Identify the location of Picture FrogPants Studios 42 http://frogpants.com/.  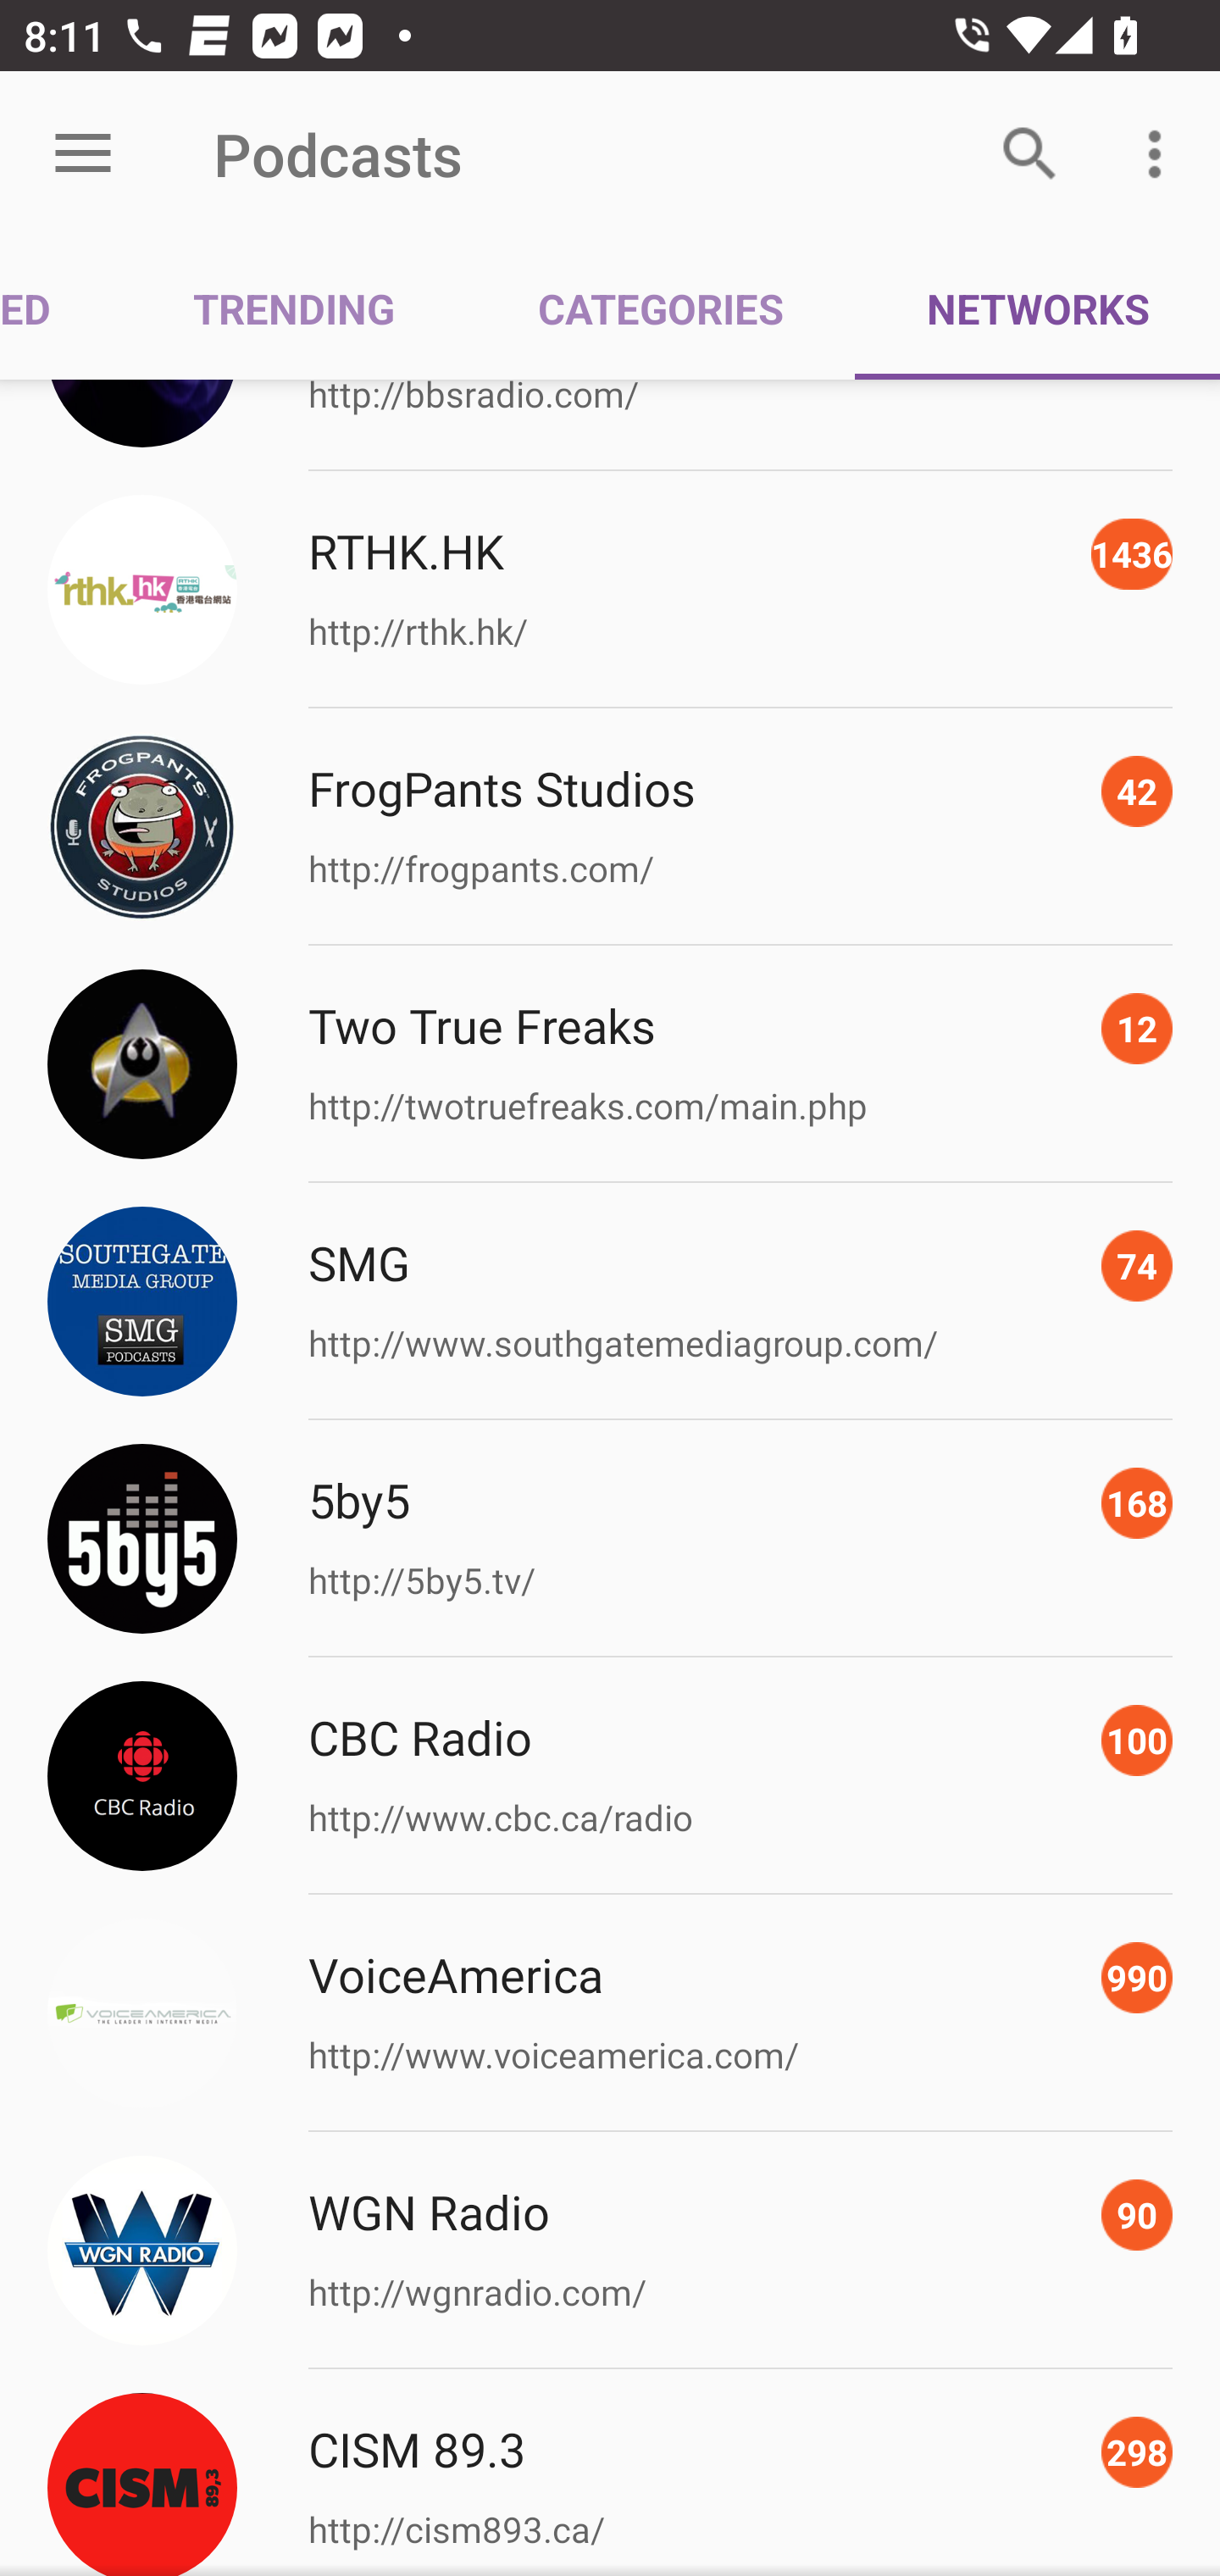
(610, 827).